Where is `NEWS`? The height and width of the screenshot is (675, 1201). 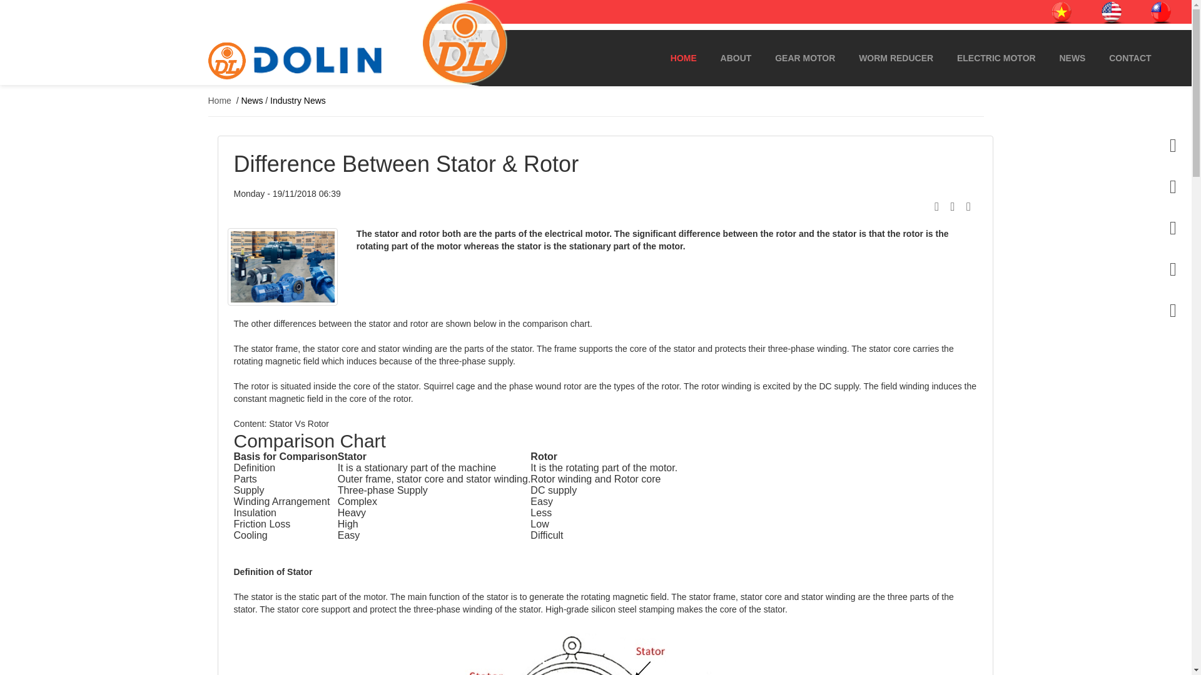 NEWS is located at coordinates (1072, 58).